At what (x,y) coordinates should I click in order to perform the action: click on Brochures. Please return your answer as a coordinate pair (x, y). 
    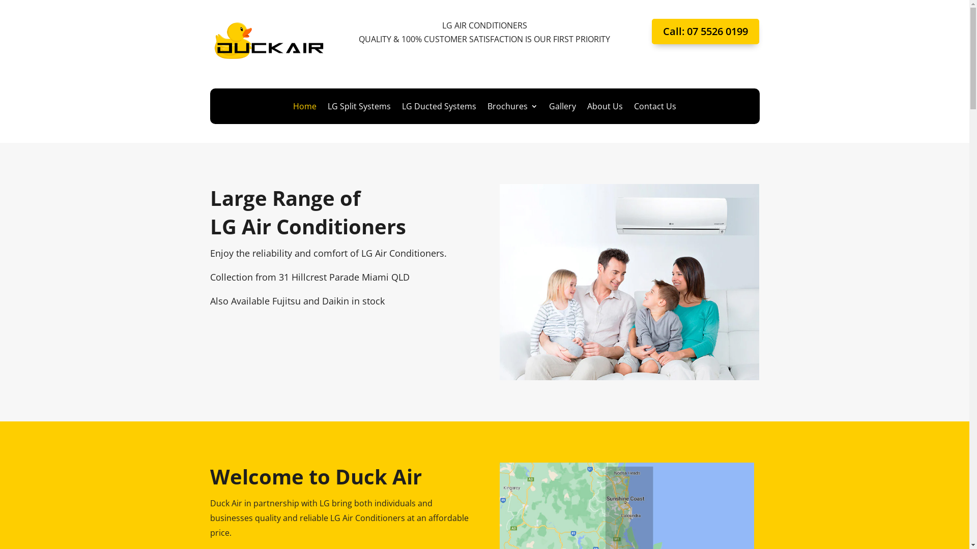
    Looking at the image, I should click on (513, 108).